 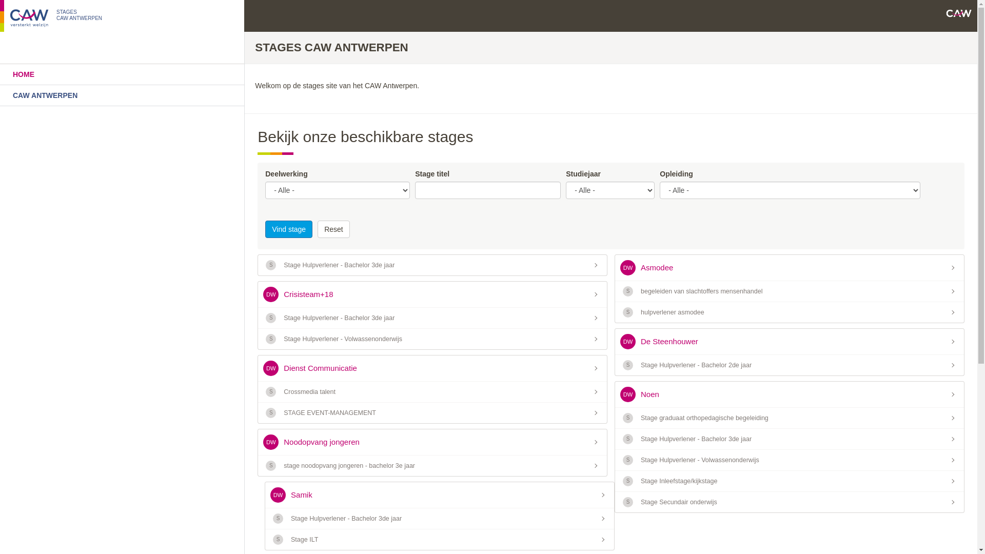 I want to click on STAGES
CAW ANTWERPEN, so click(x=79, y=14).